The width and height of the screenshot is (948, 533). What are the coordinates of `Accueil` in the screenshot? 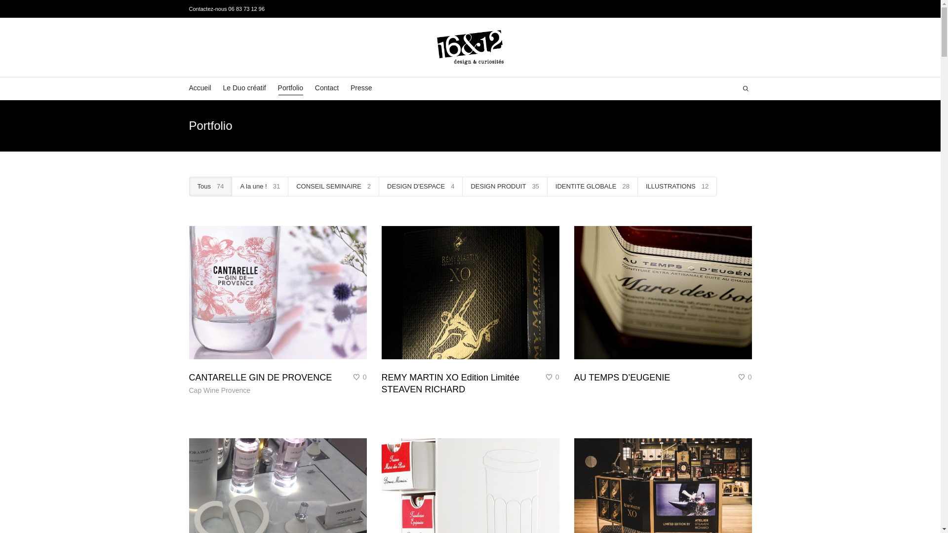 It's located at (199, 88).